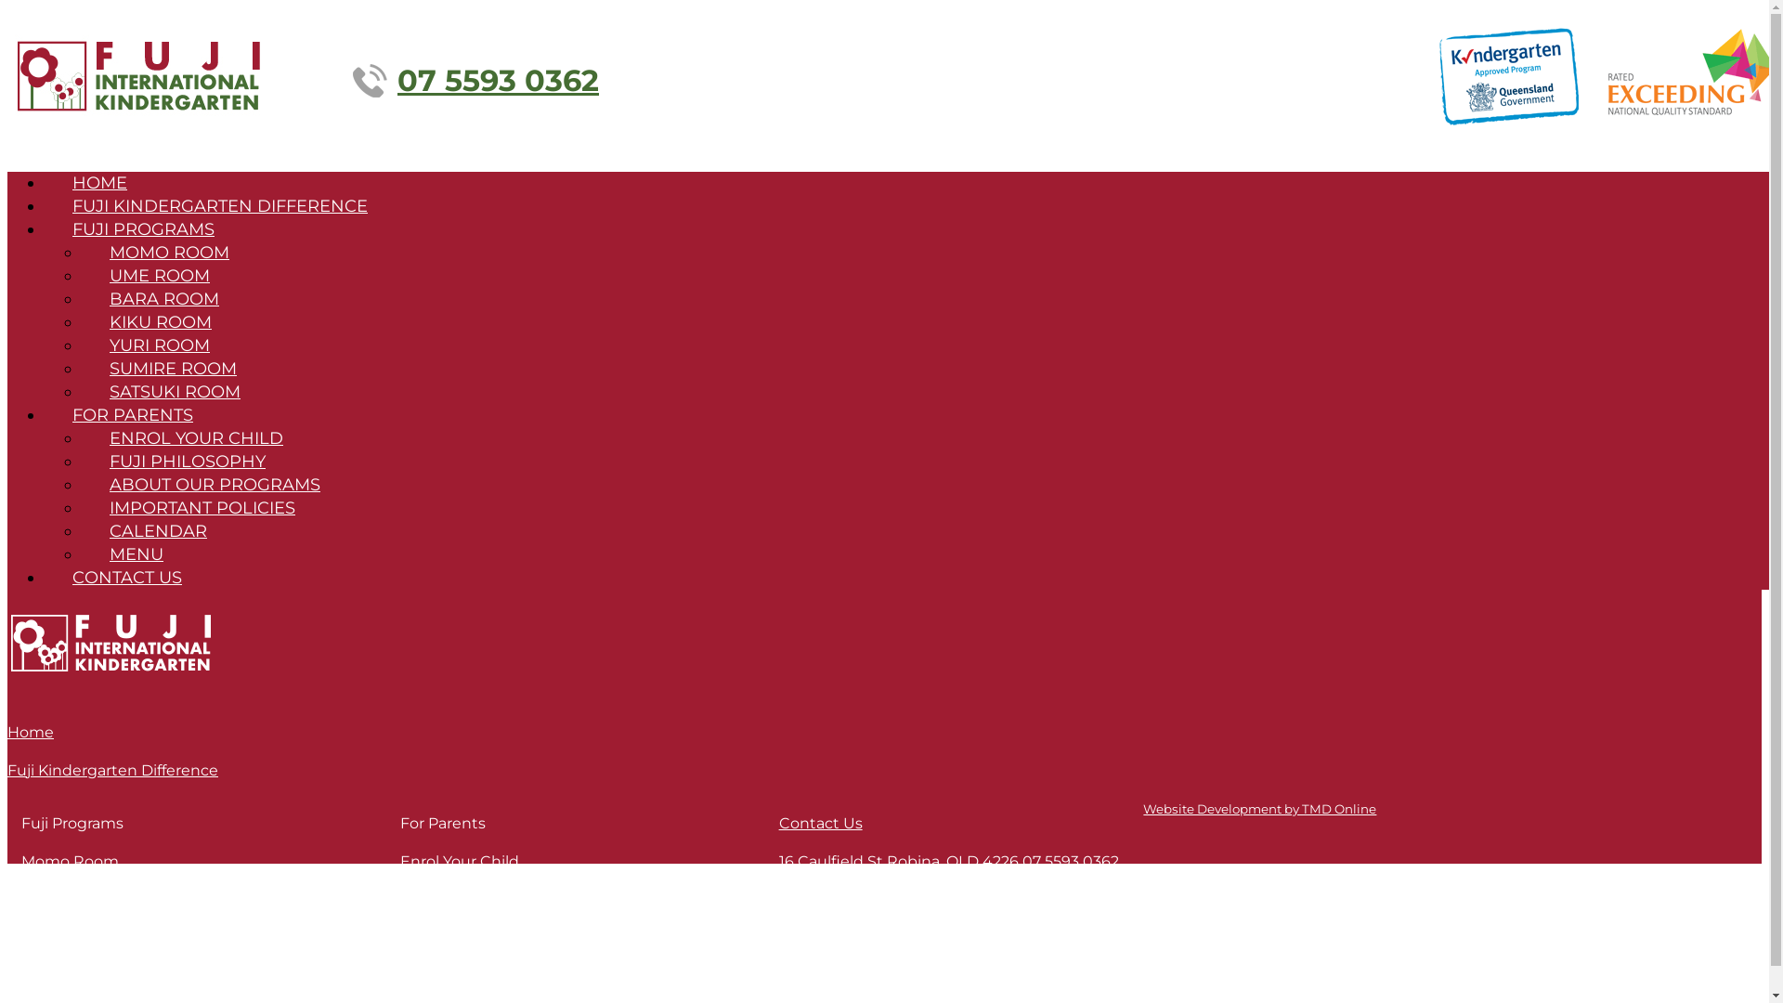 Image resolution: width=1783 pixels, height=1003 pixels. What do you see at coordinates (169, 253) in the screenshot?
I see `MOMO ROOM` at bounding box center [169, 253].